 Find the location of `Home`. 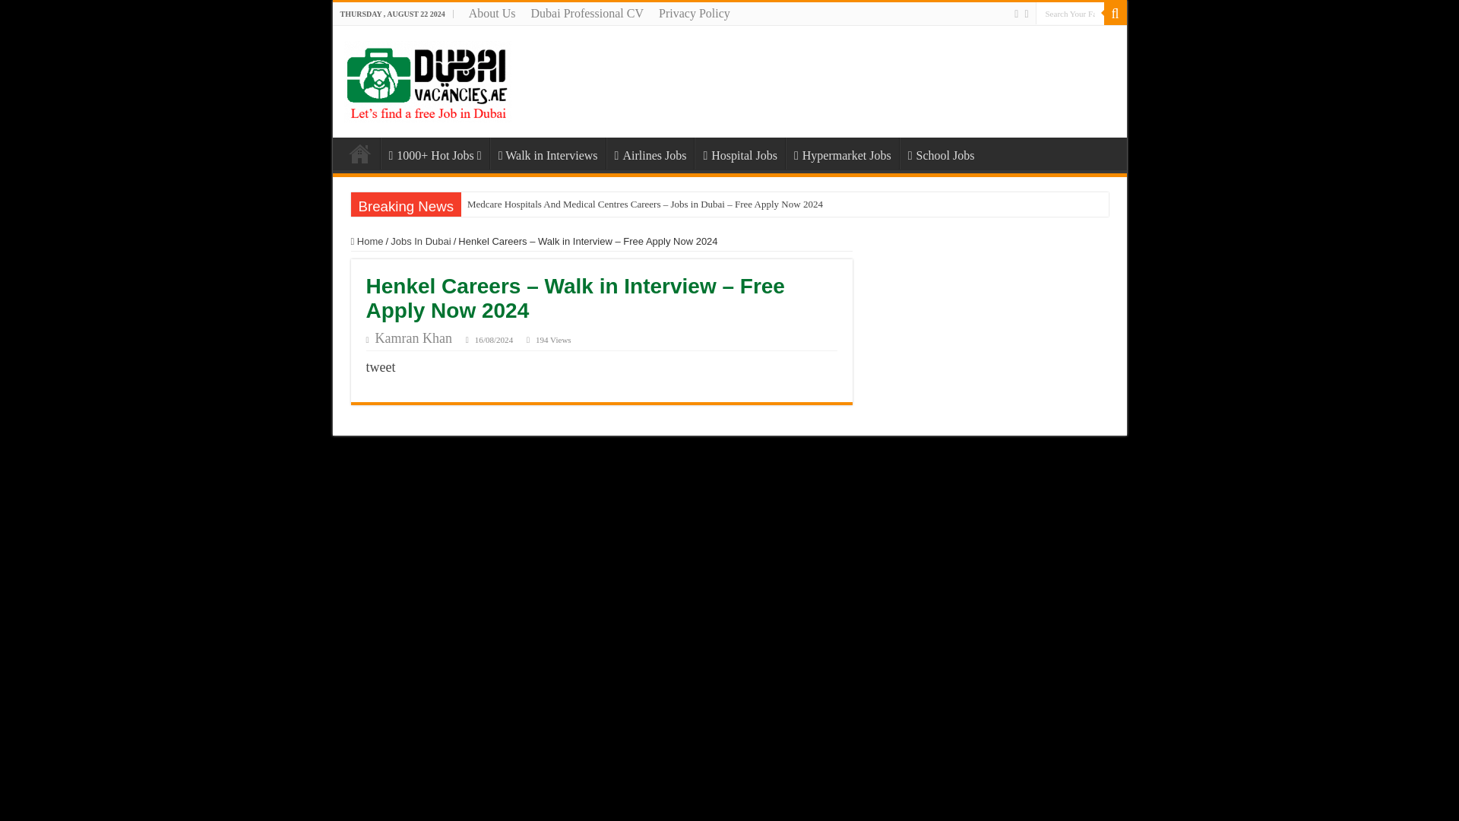

Home is located at coordinates (359, 154).